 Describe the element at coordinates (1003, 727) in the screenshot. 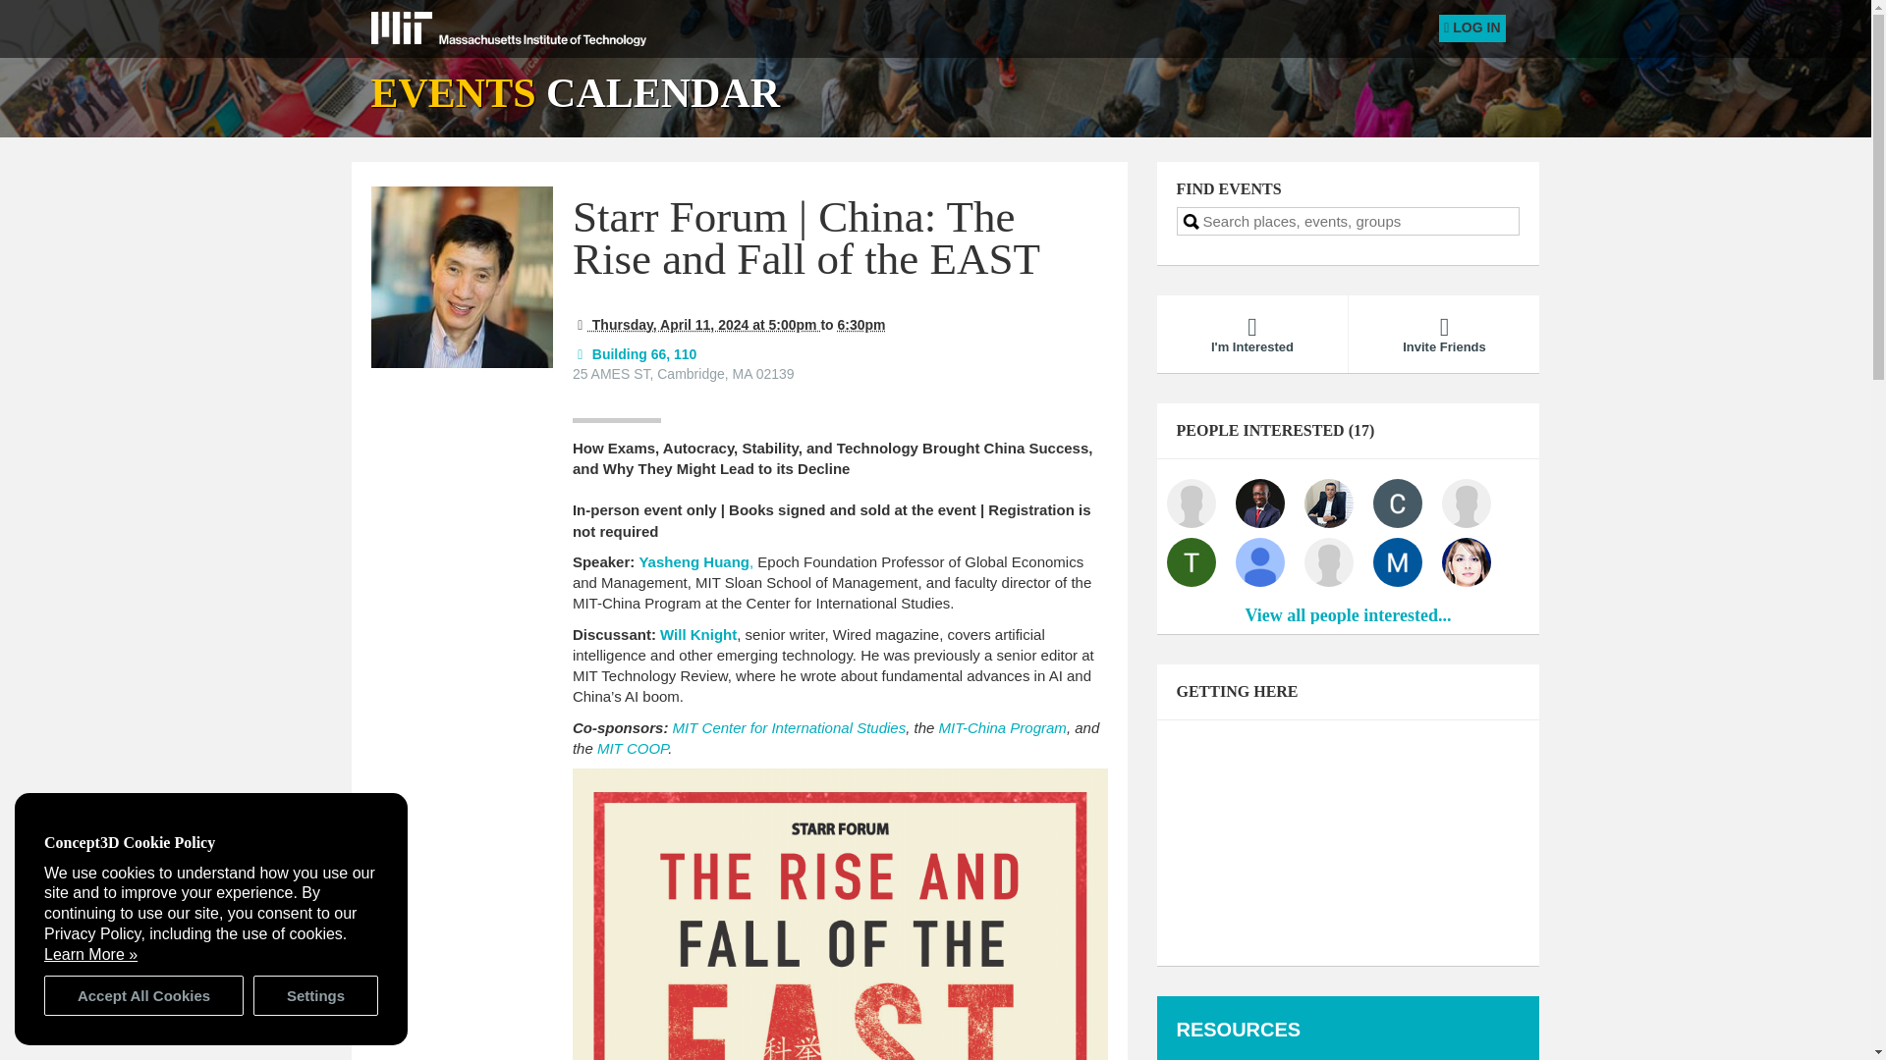

I see `MIT-China Program` at that location.